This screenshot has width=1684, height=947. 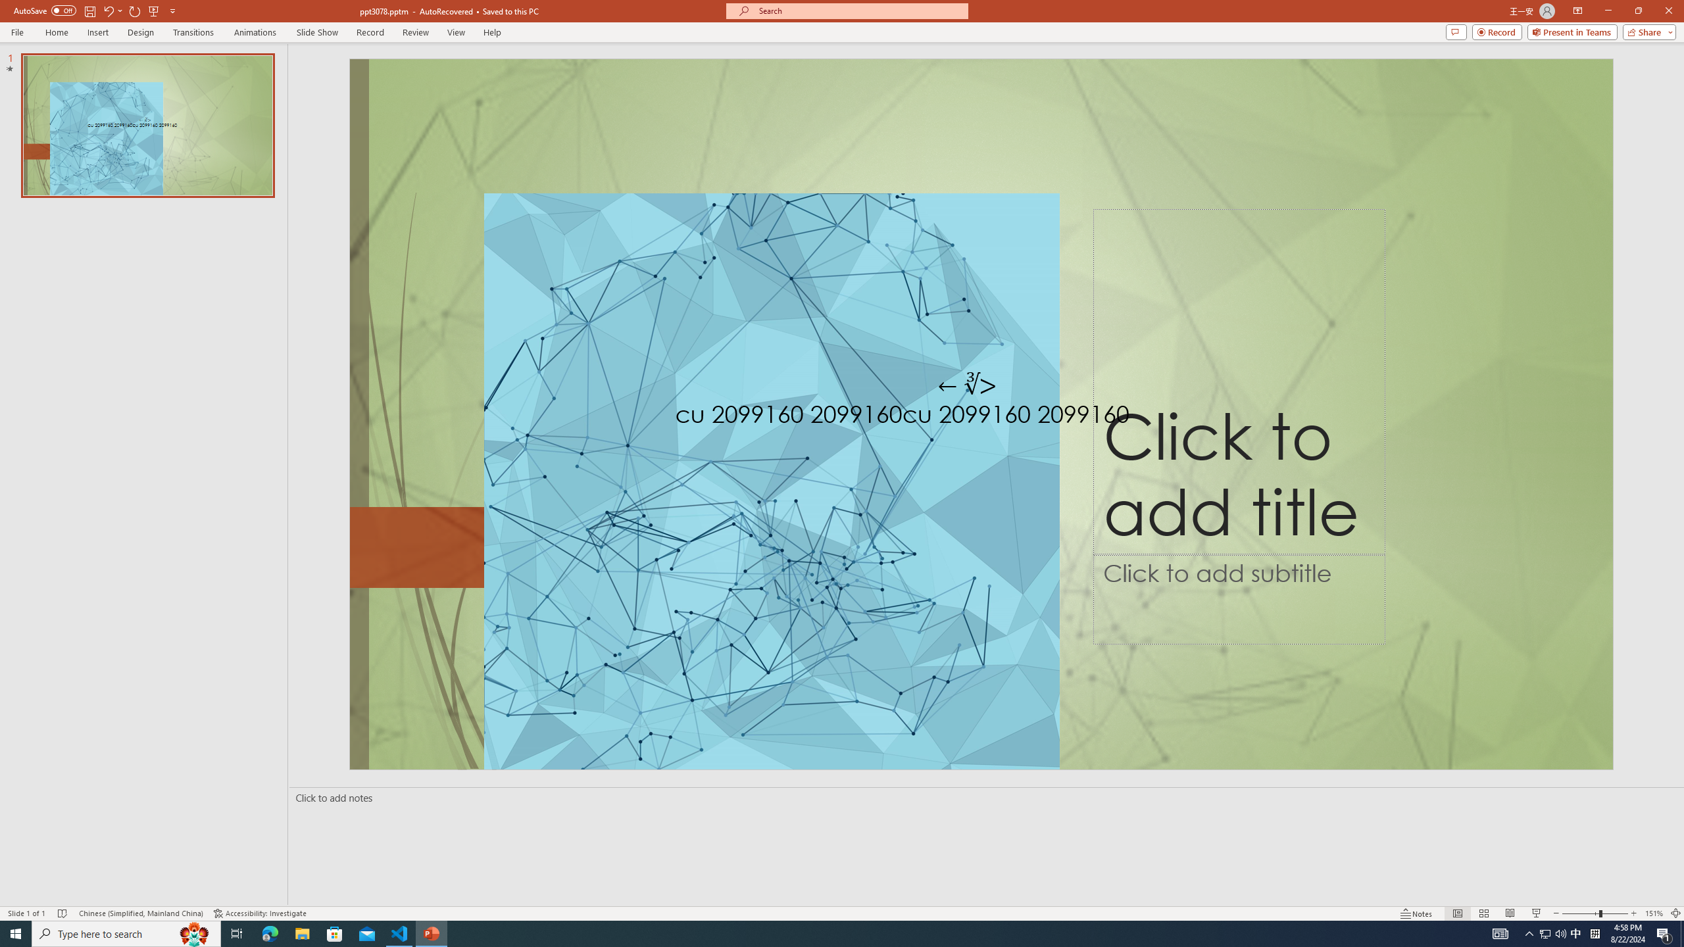 I want to click on Zoom 151%, so click(x=1654, y=913).